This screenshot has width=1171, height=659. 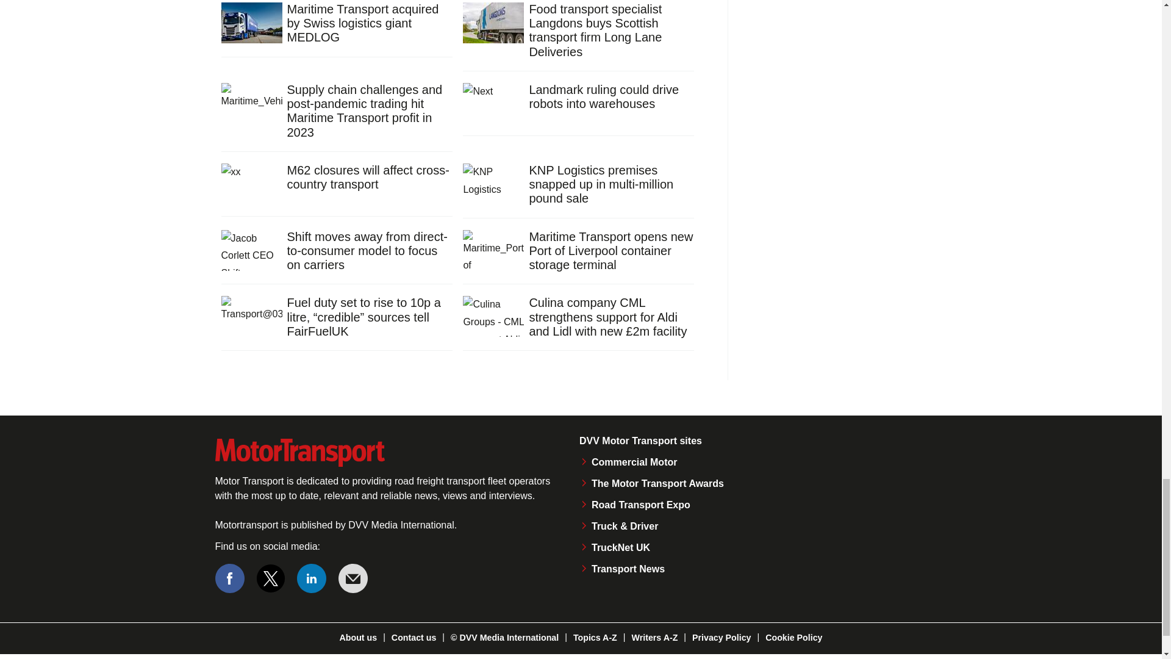 I want to click on Connect with us on Twitter, so click(x=271, y=578).